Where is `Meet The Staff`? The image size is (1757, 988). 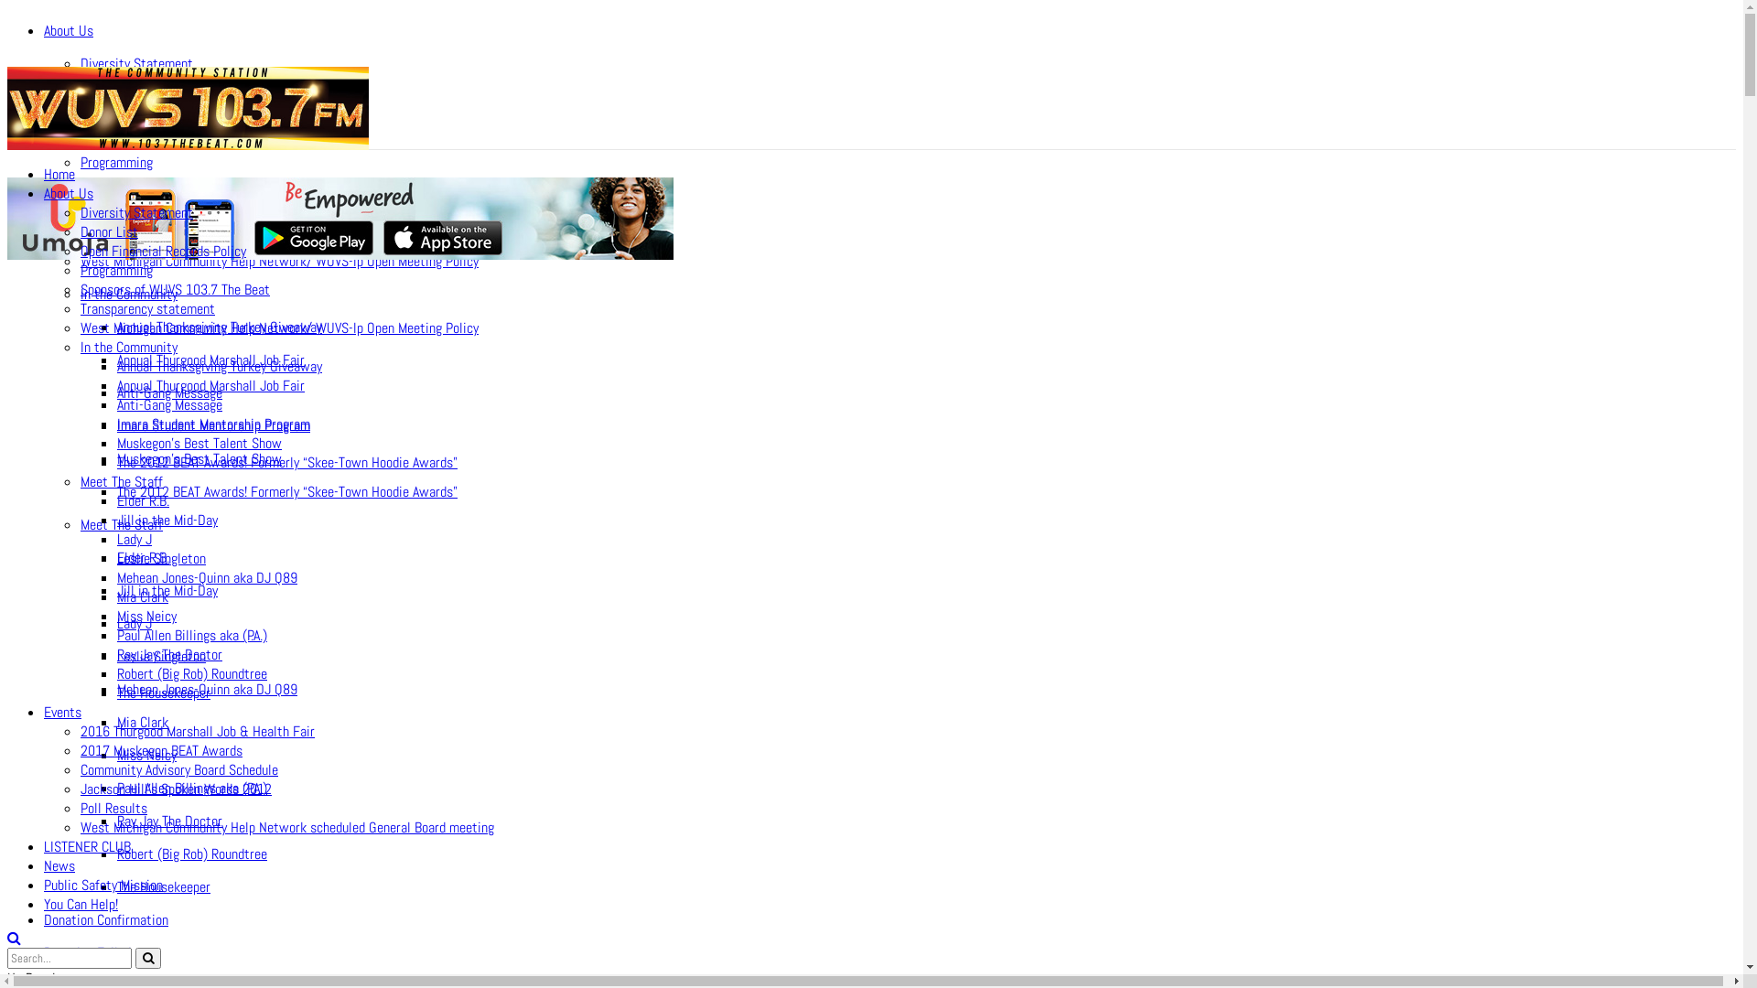 Meet The Staff is located at coordinates (122, 525).